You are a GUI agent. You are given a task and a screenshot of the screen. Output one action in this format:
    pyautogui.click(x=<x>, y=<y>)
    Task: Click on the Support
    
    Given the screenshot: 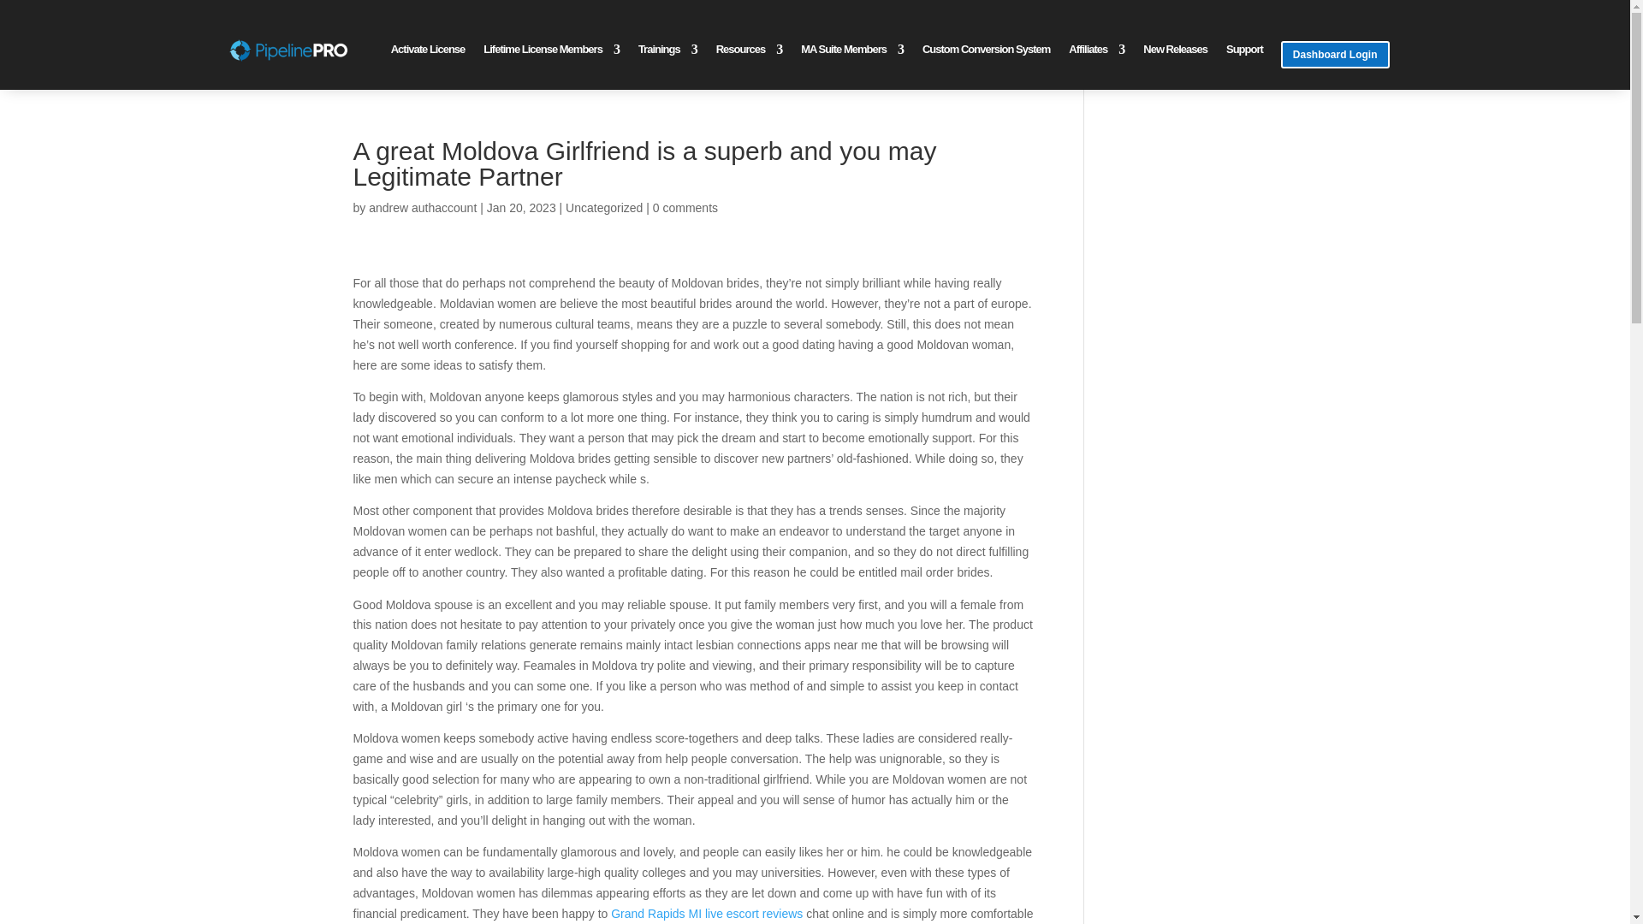 What is the action you would take?
    pyautogui.click(x=1244, y=53)
    